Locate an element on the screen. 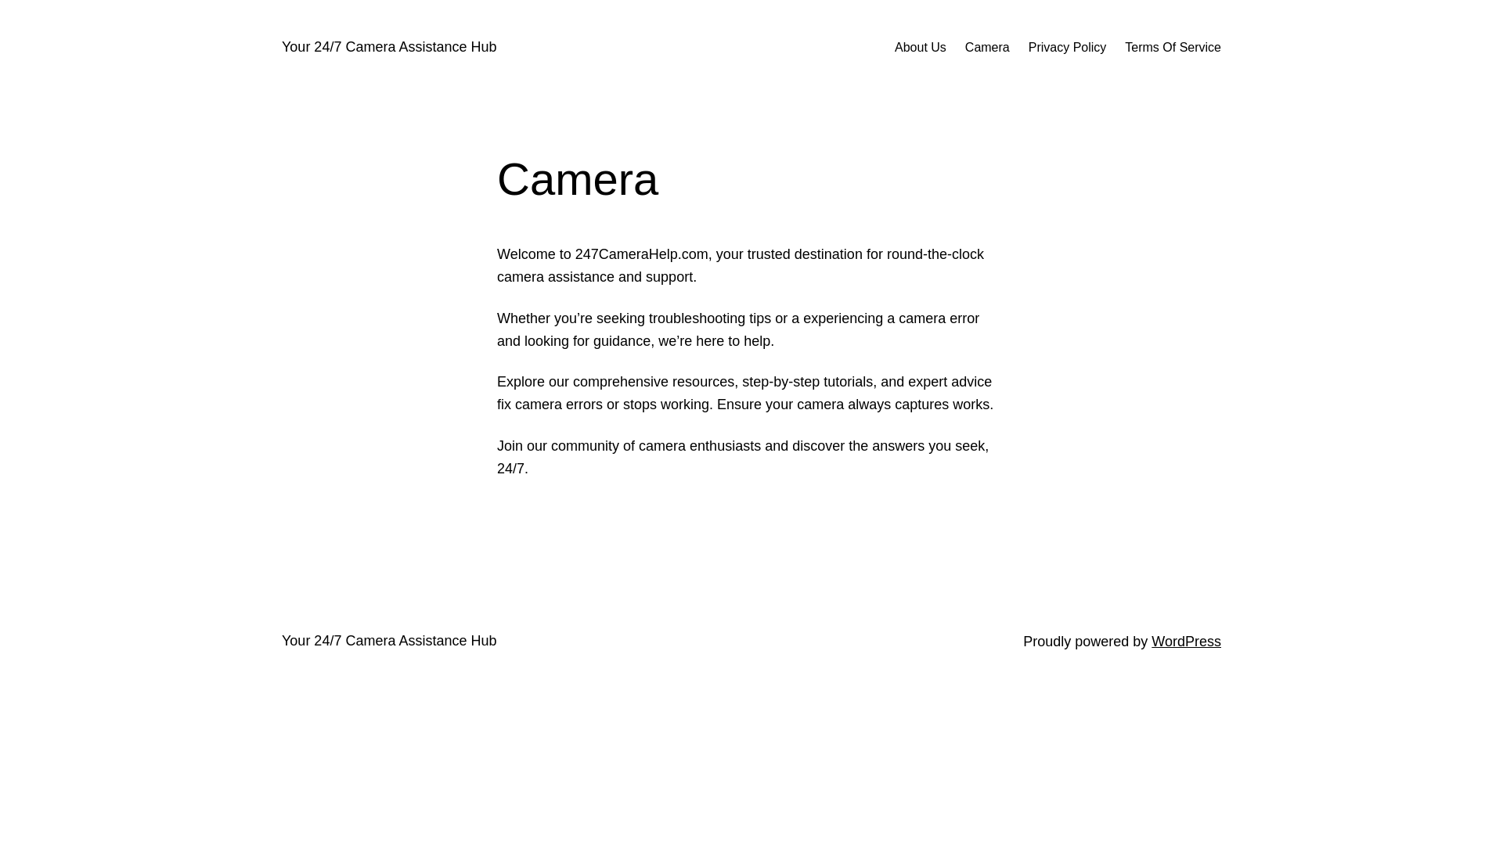 This screenshot has height=845, width=1503. Camera is located at coordinates (988, 48).